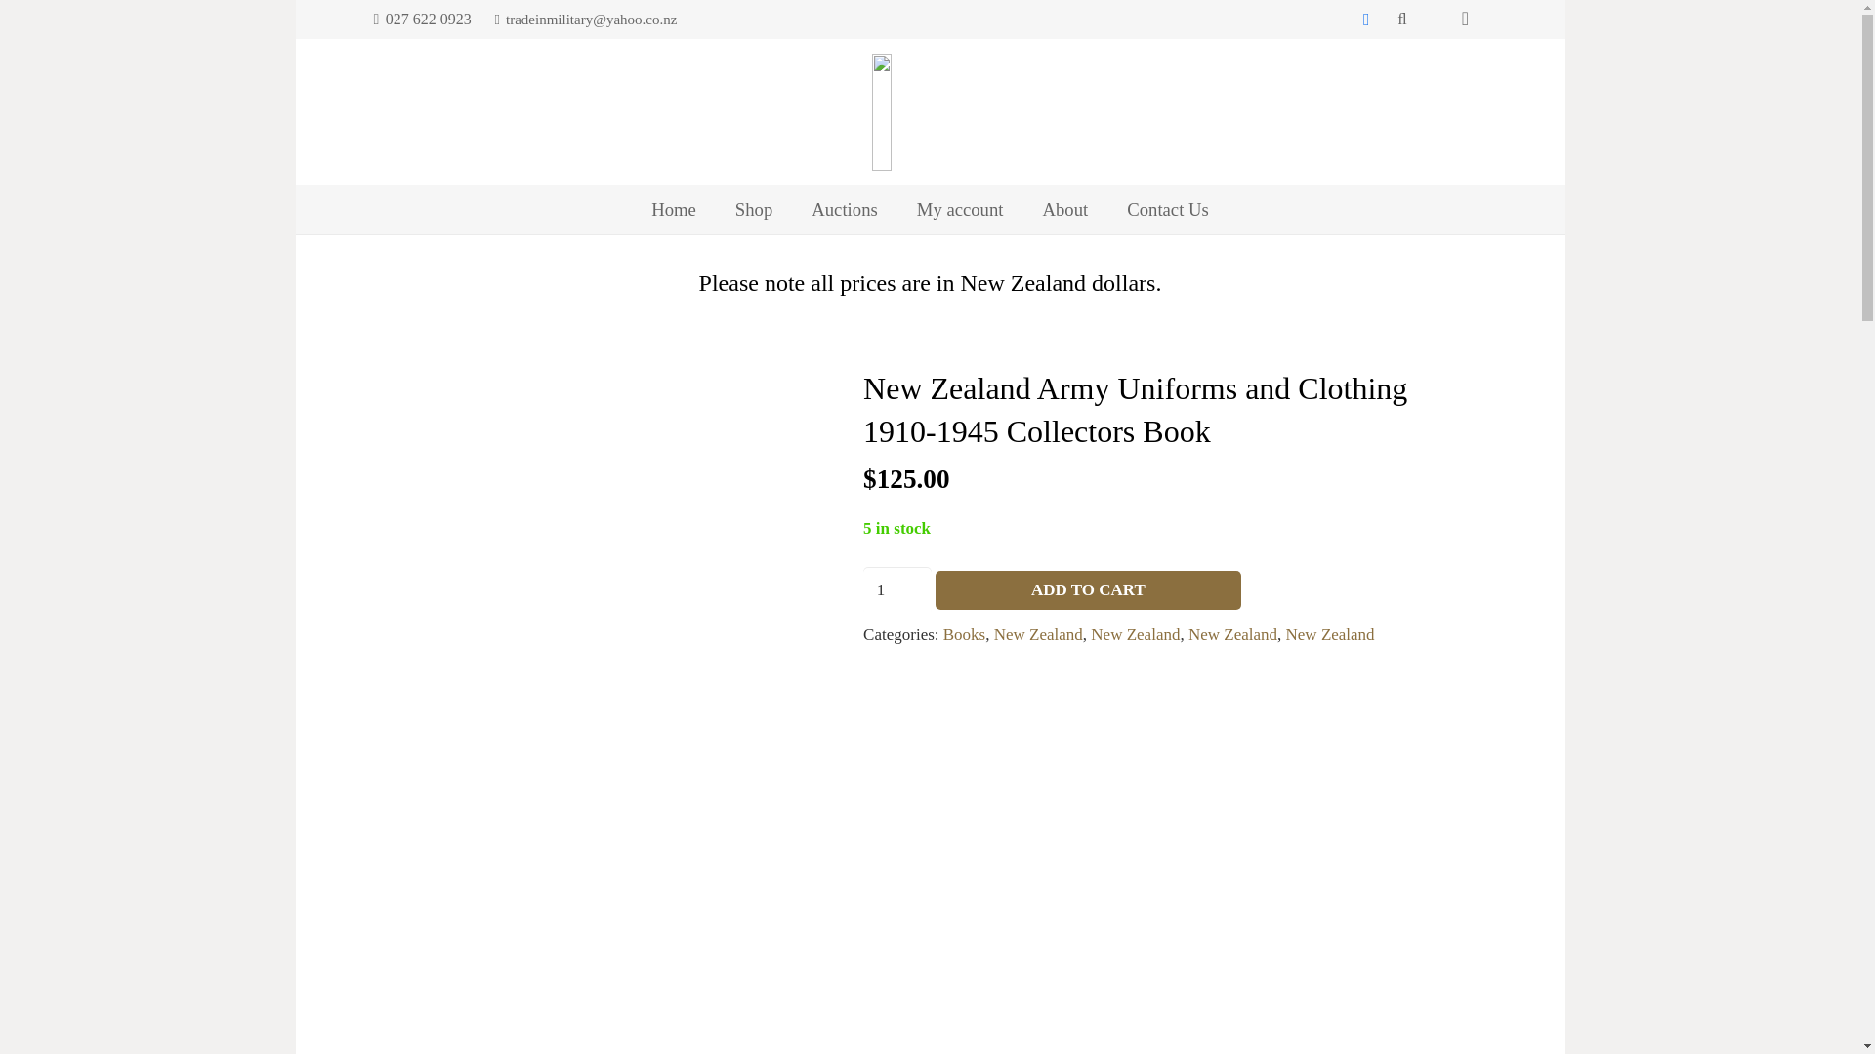  Describe the element at coordinates (1088, 590) in the screenshot. I see `ADD TO CART` at that location.